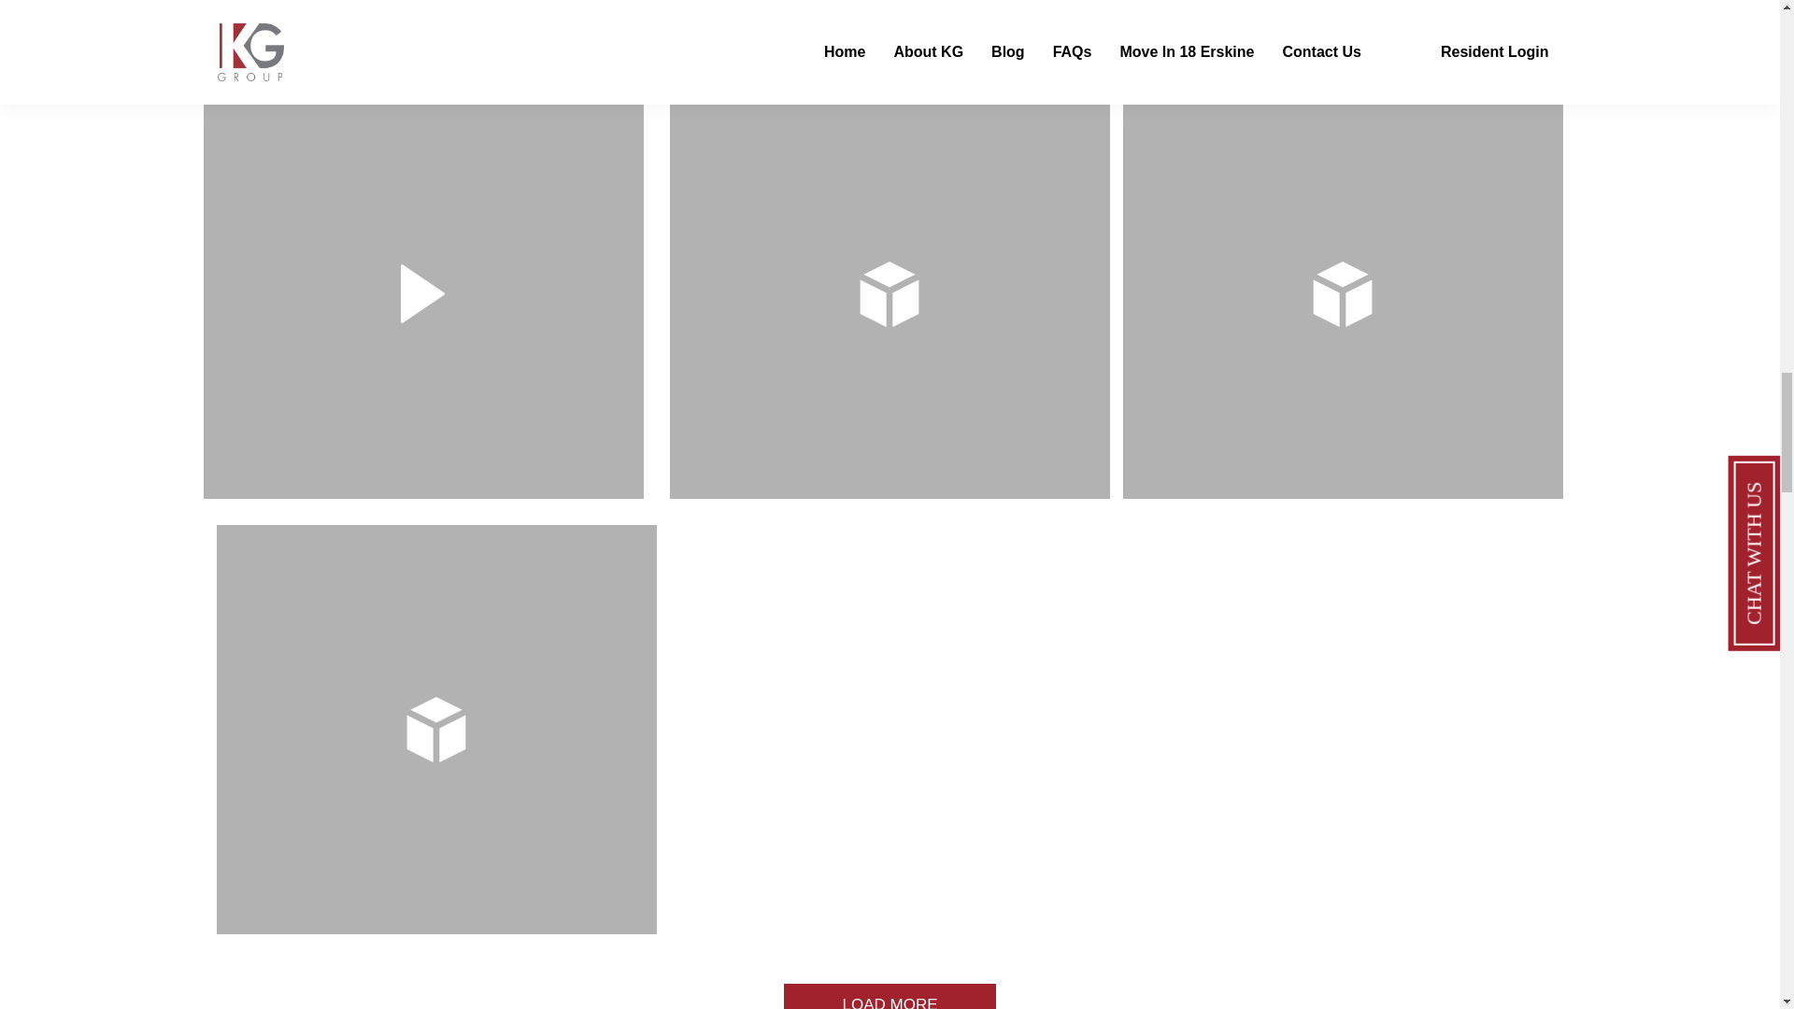 The width and height of the screenshot is (1794, 1009). I want to click on Gallery Virtual Tour, so click(1342, 293).